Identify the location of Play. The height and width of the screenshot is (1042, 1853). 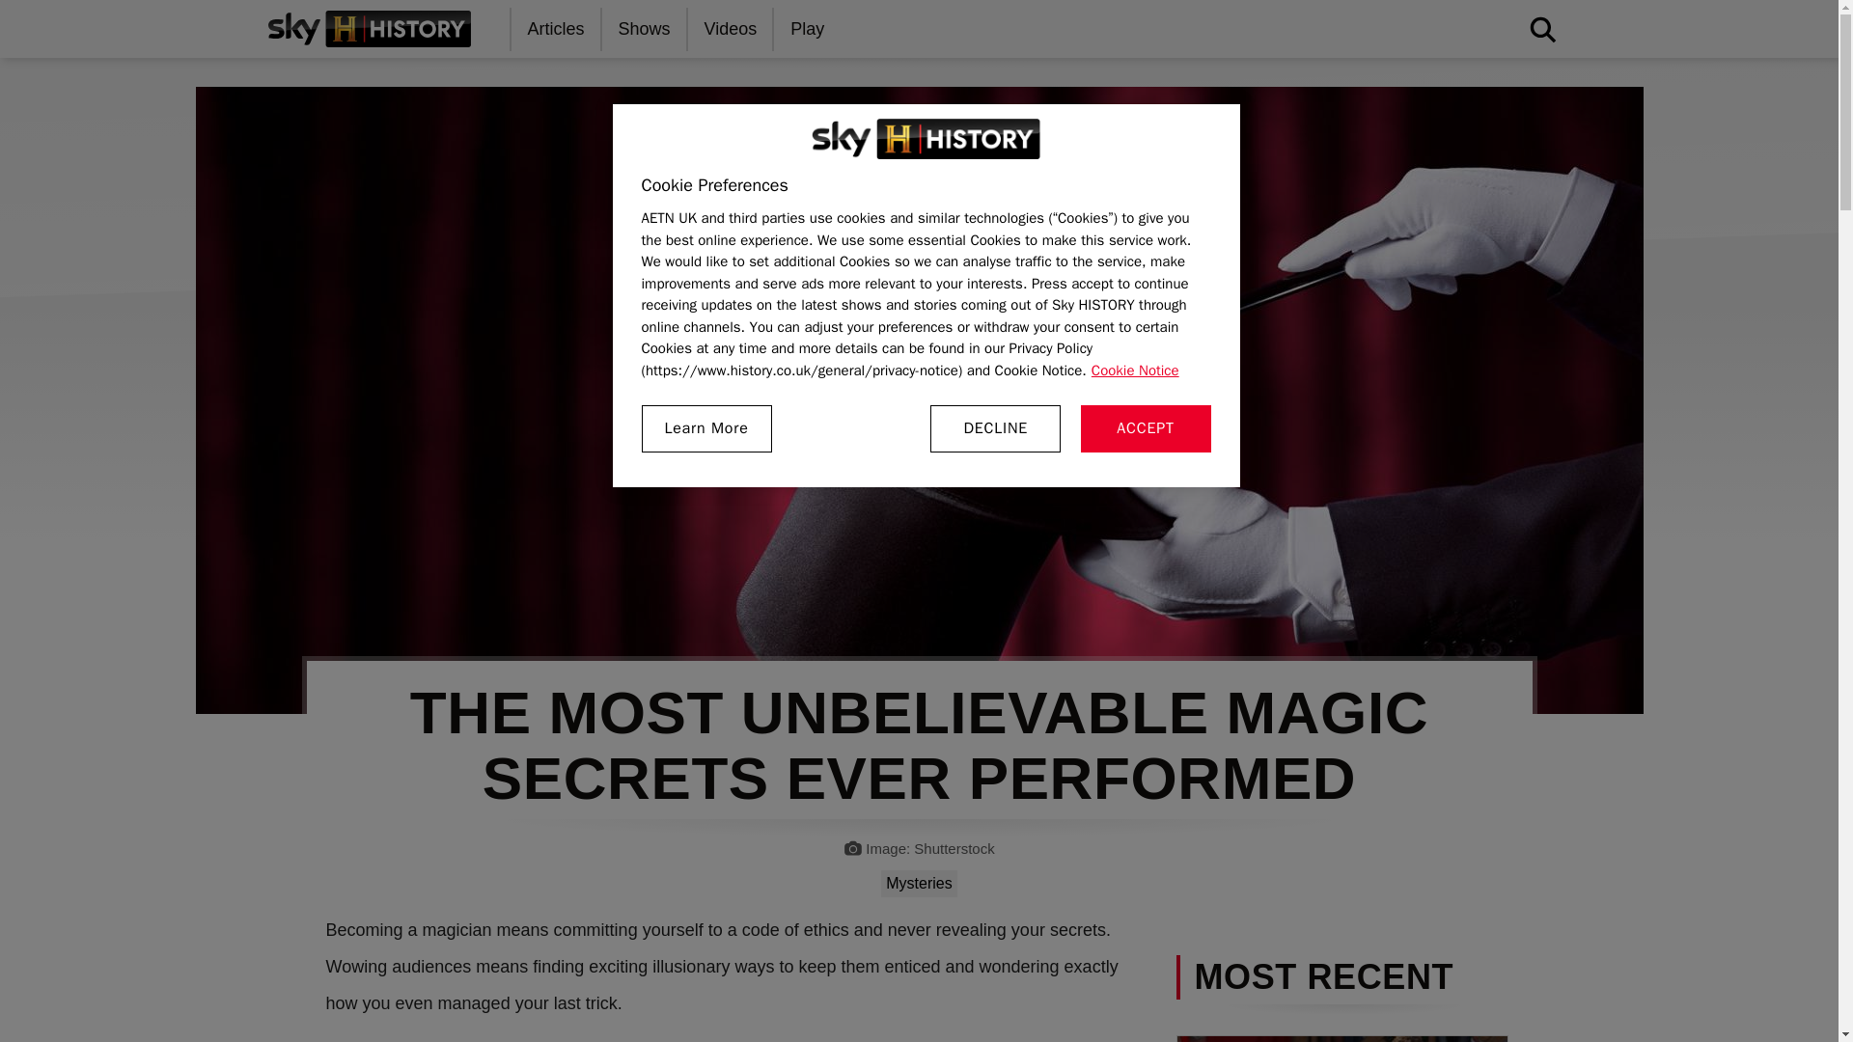
(809, 29).